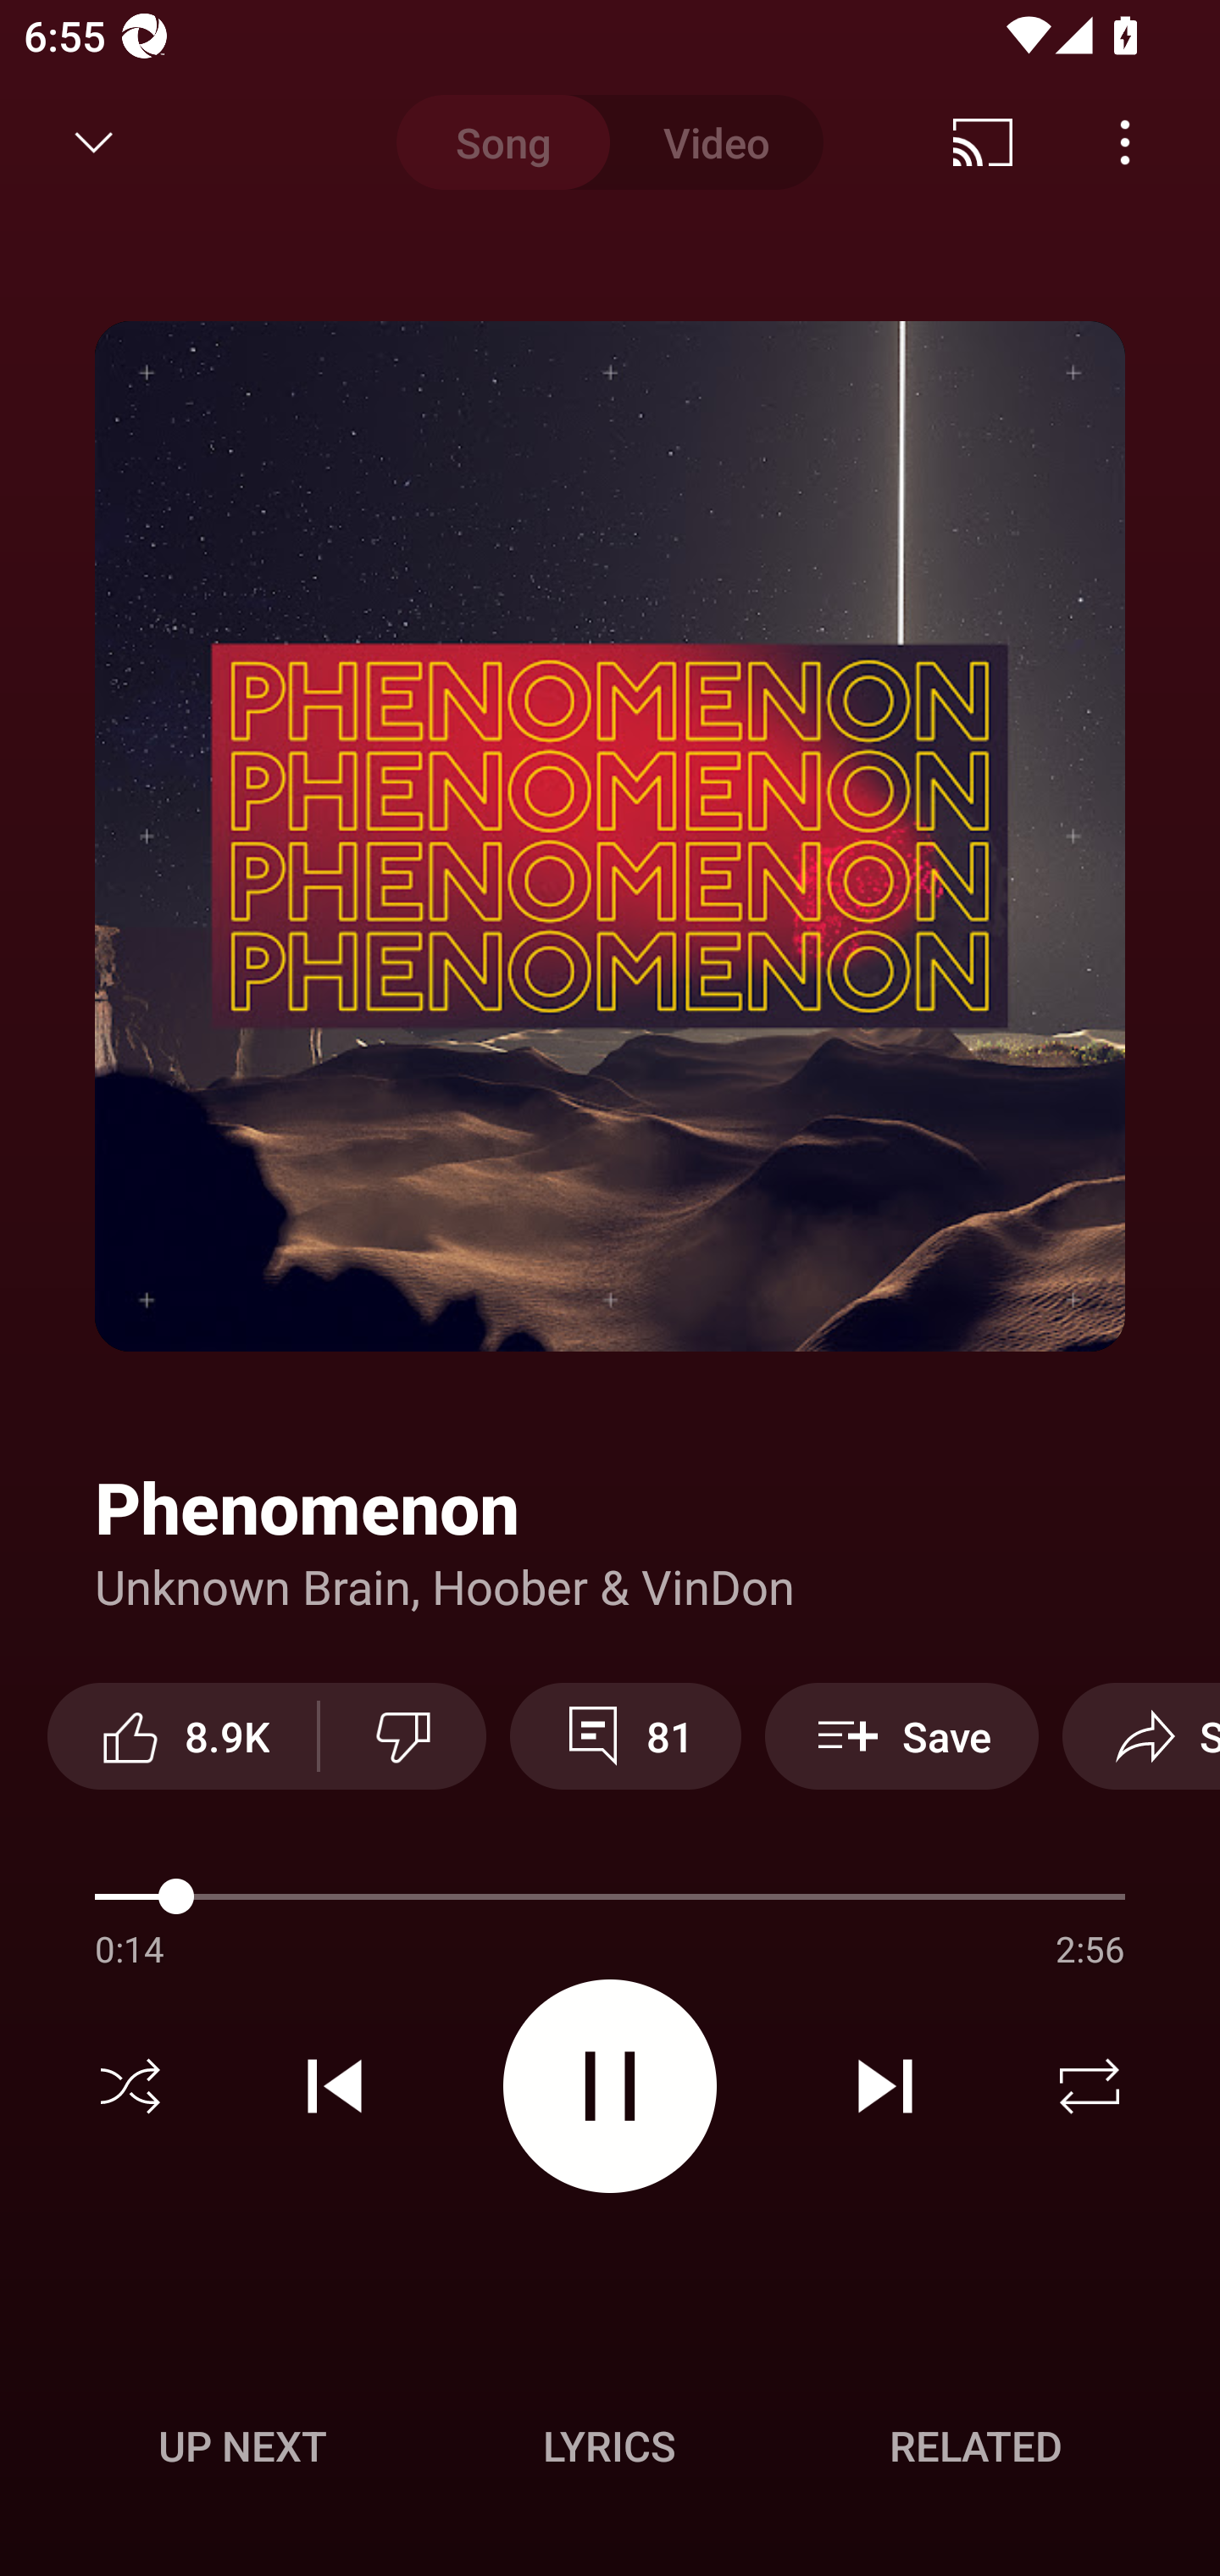 Image resolution: width=1220 pixels, height=2576 pixels. Describe the element at coordinates (130, 2086) in the screenshot. I see `Shuffle off` at that location.